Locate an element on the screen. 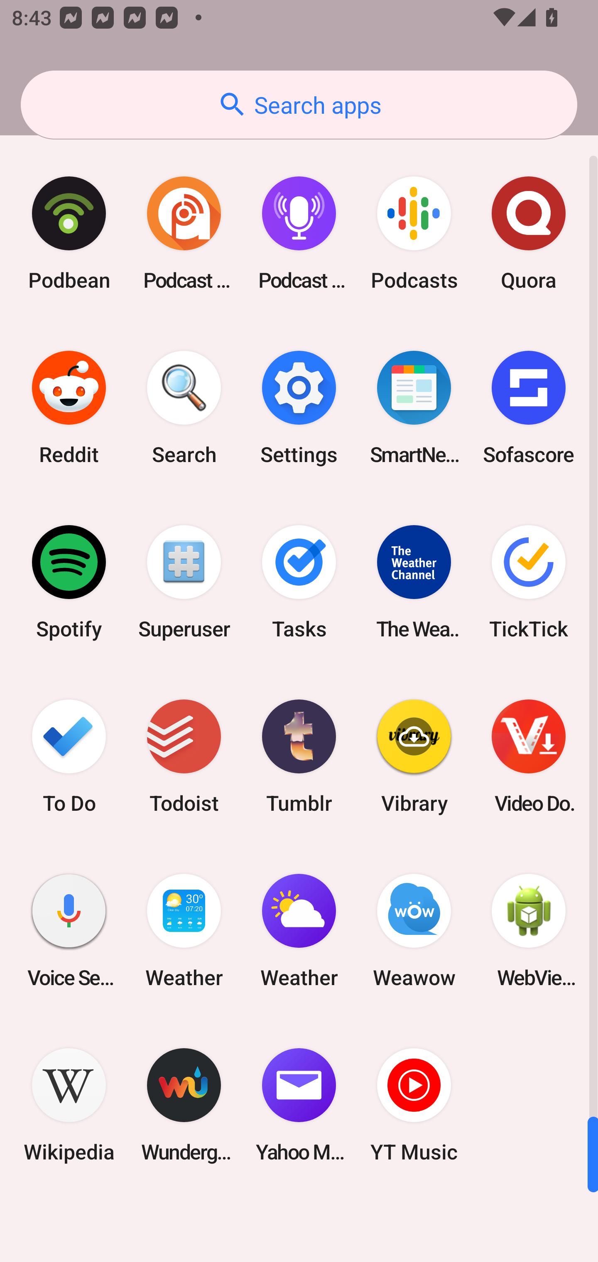 The image size is (598, 1262). Vibrary is located at coordinates (414, 756).